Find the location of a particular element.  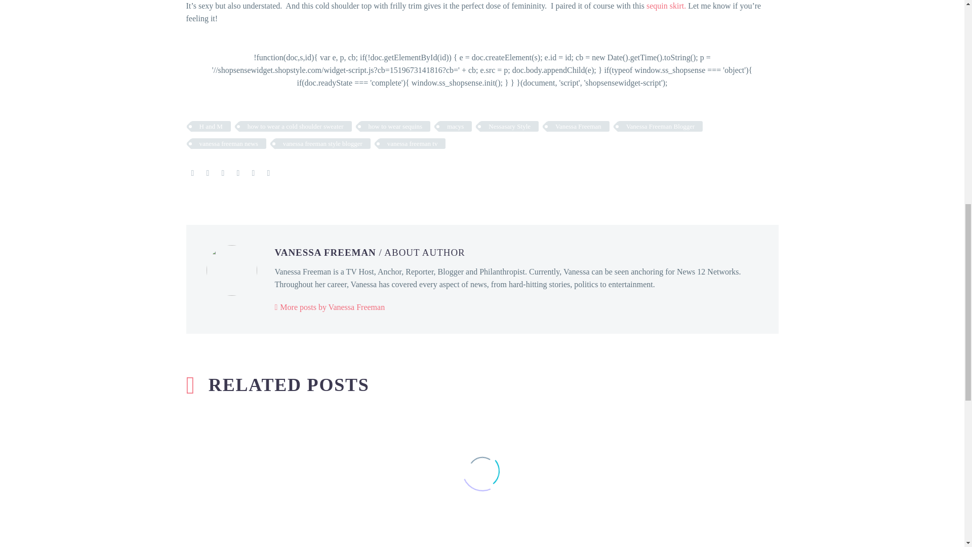

how to wear sequins is located at coordinates (395, 126).